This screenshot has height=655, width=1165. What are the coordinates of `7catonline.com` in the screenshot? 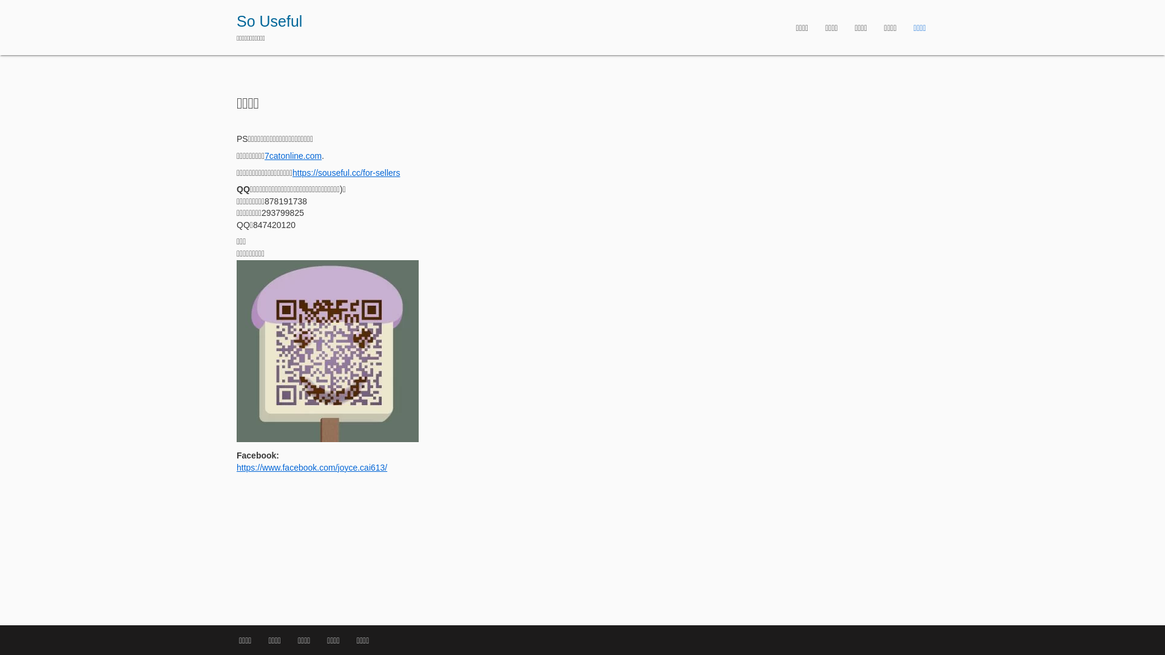 It's located at (293, 156).